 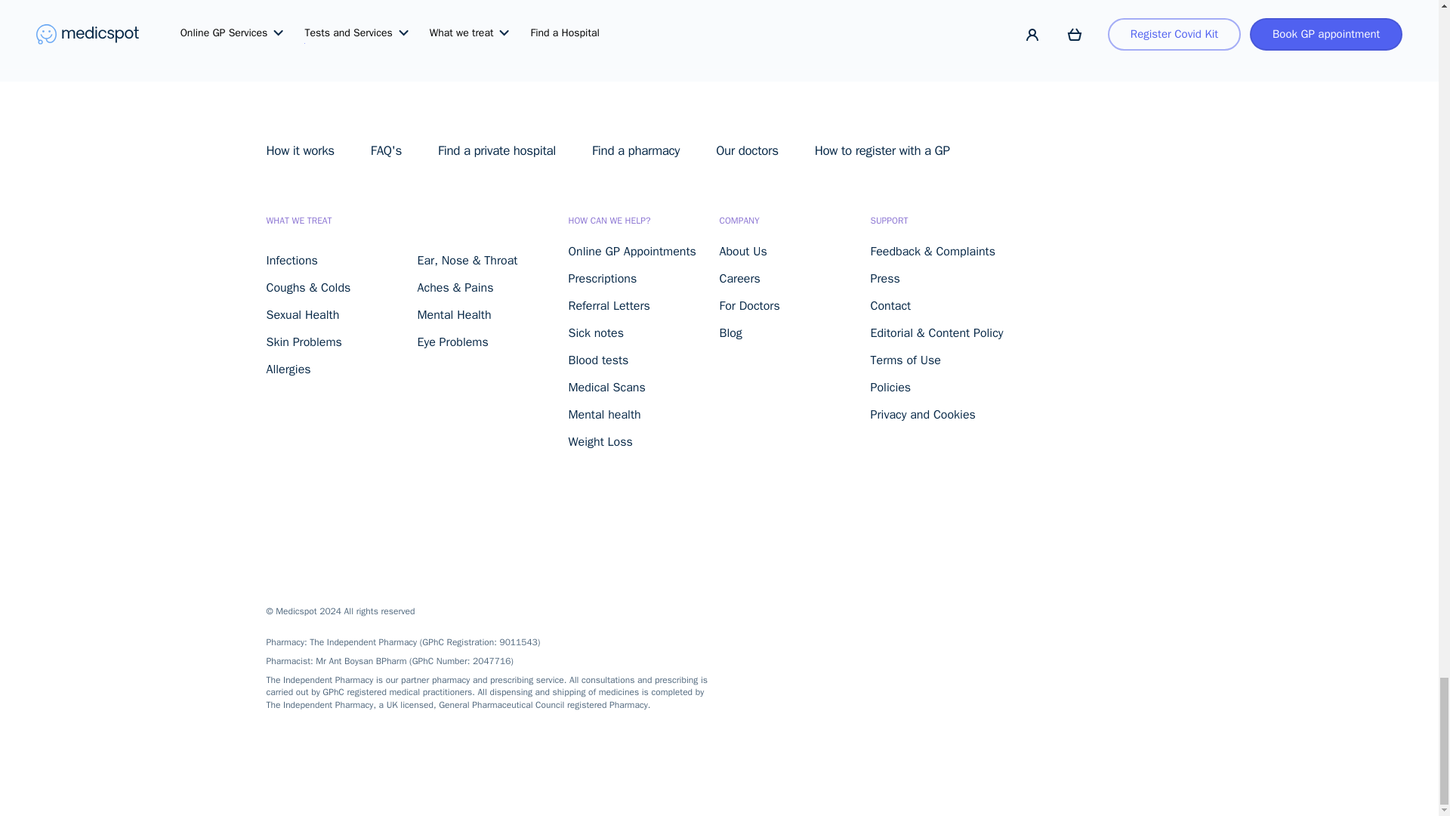 I want to click on Blood tests, so click(x=598, y=360).